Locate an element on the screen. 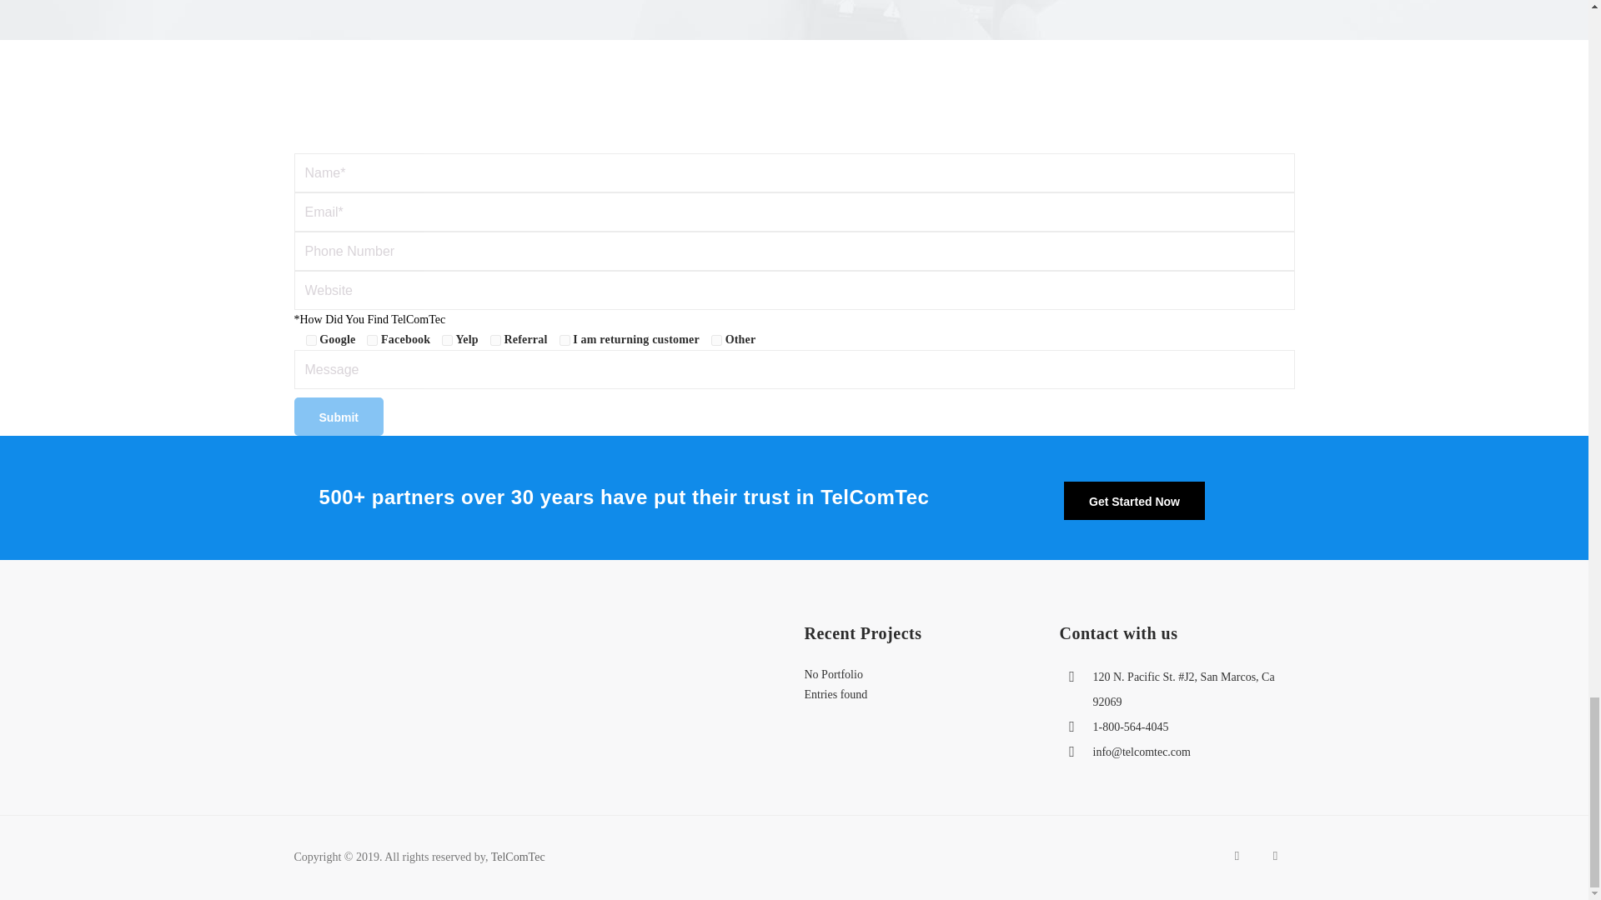 The width and height of the screenshot is (1601, 900). Google is located at coordinates (310, 340).